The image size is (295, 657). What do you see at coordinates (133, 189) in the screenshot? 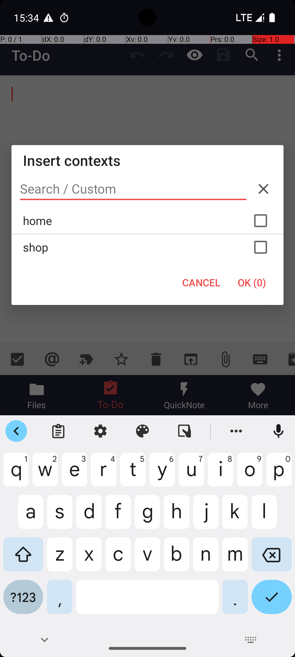
I see `Search / Custom` at bounding box center [133, 189].